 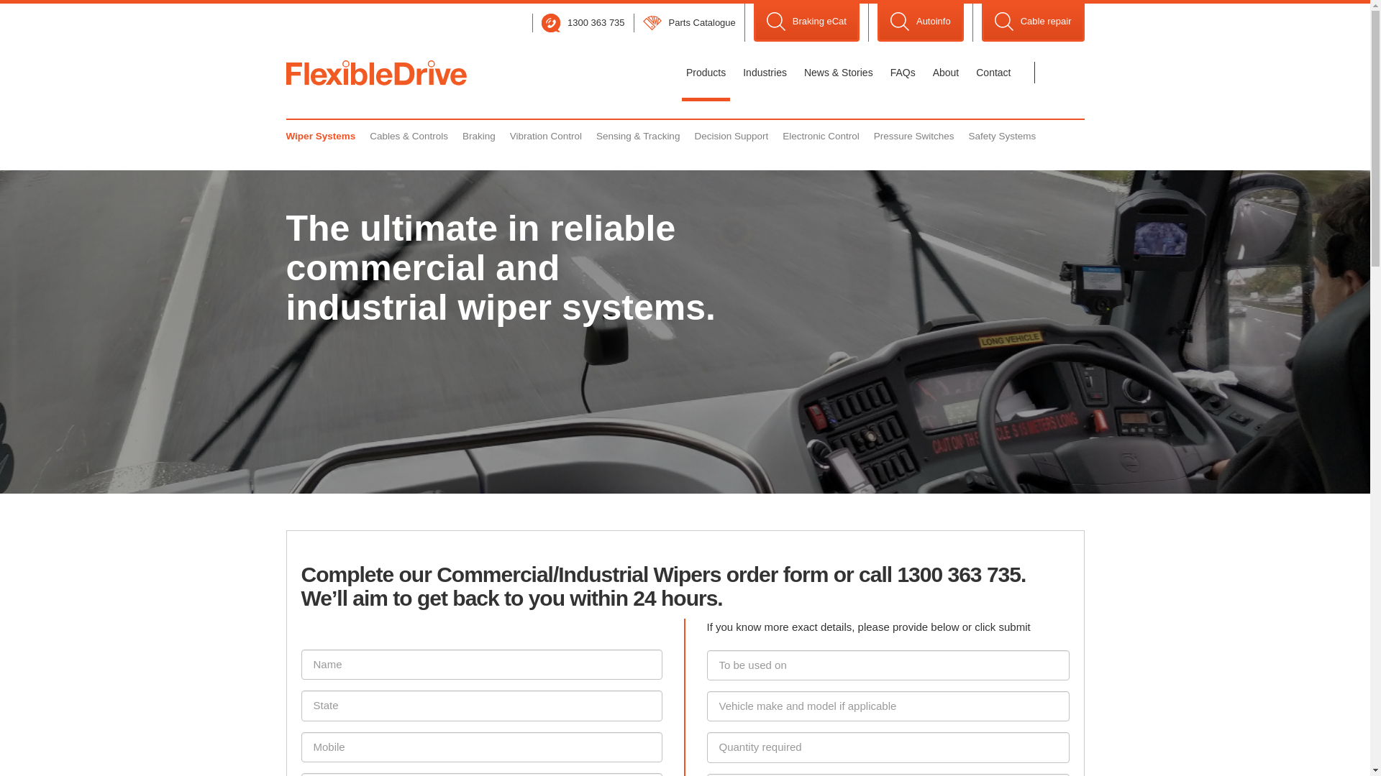 I want to click on Sensing & Tracking, so click(x=638, y=137).